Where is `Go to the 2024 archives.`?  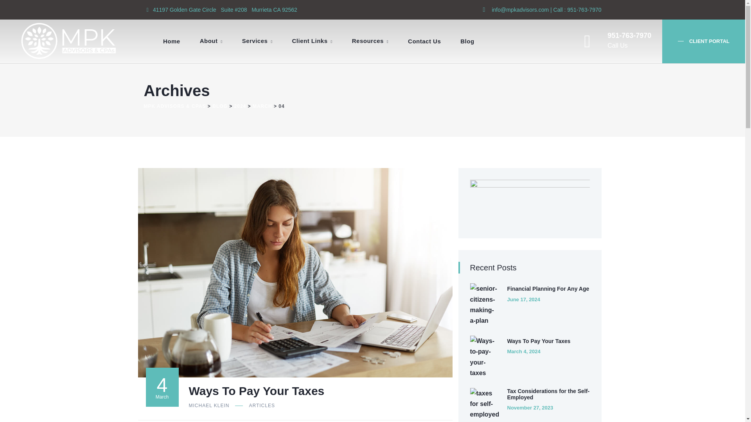 Go to the 2024 archives. is located at coordinates (240, 105).